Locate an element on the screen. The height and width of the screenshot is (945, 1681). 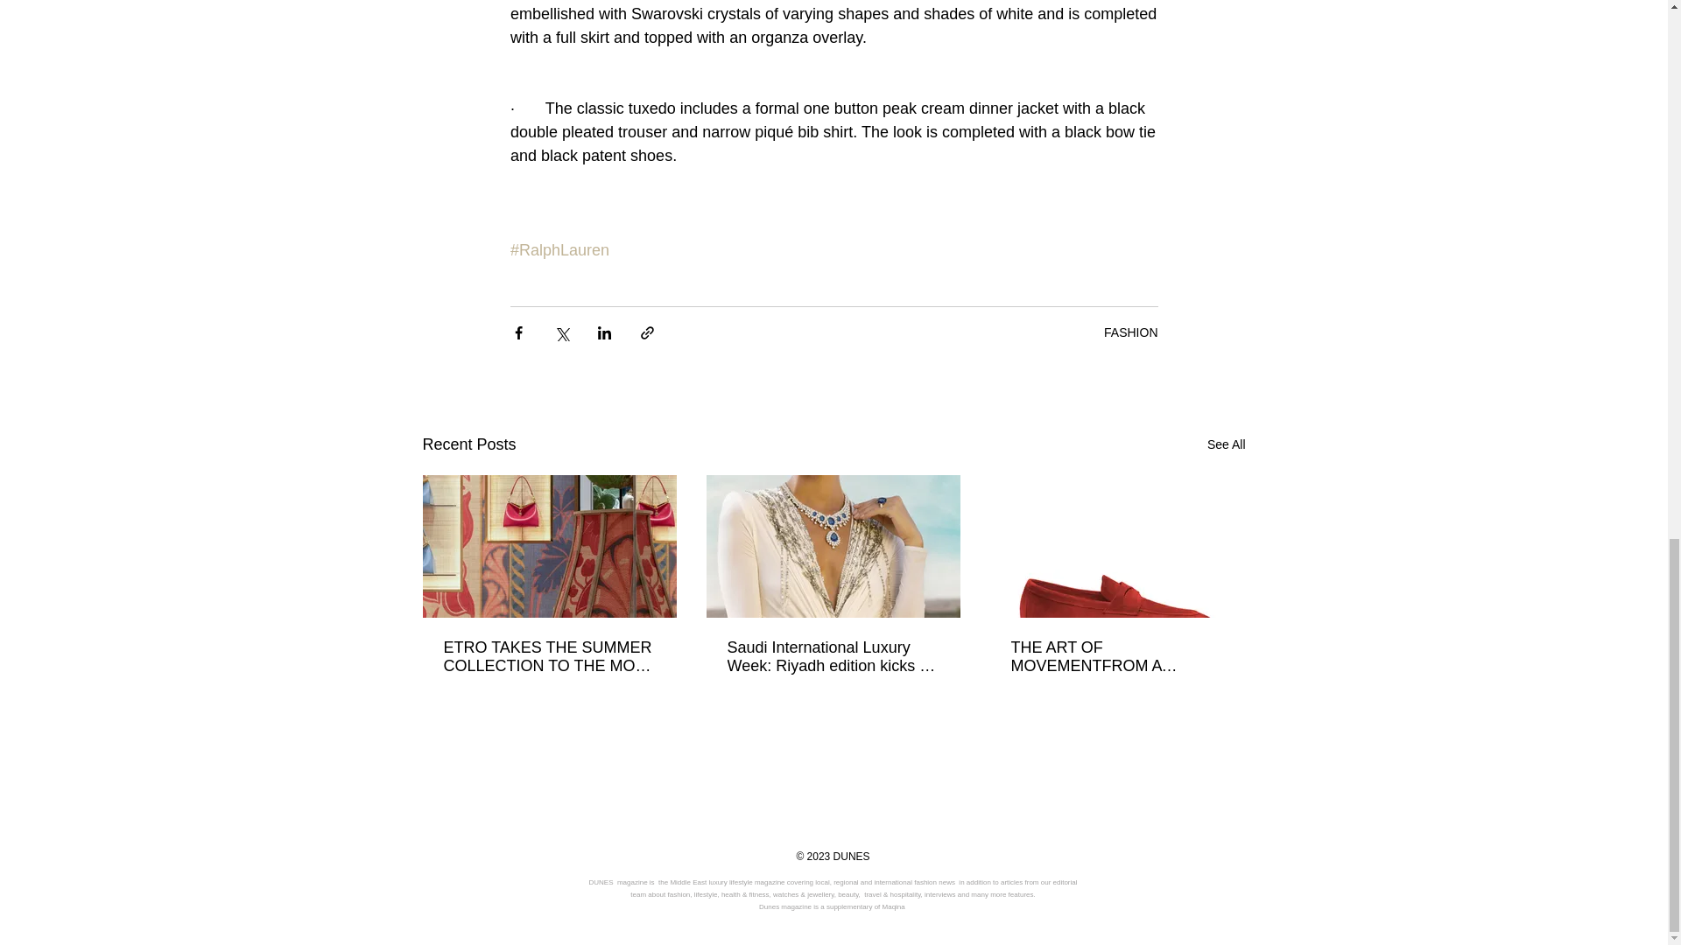
FASHION is located at coordinates (1131, 332).